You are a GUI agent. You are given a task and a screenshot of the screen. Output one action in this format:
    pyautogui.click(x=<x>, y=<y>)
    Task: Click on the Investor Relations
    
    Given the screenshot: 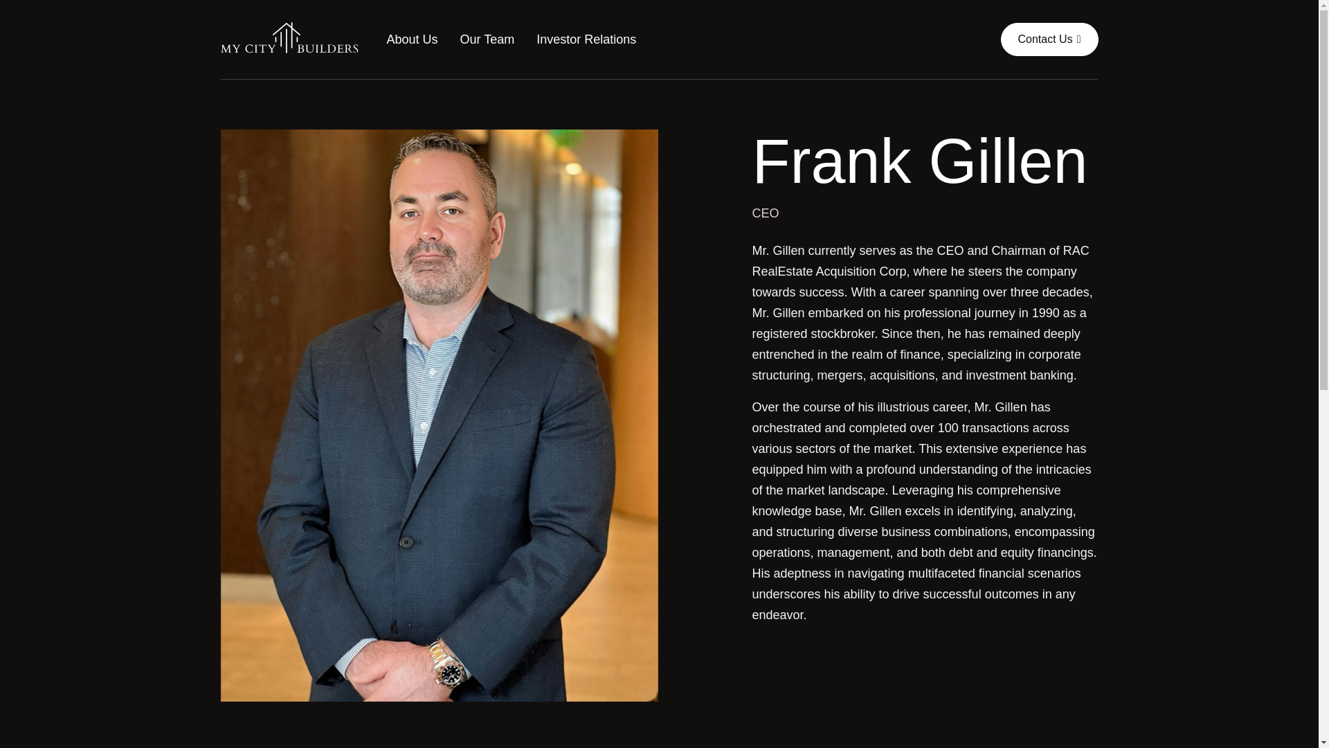 What is the action you would take?
    pyautogui.click(x=586, y=39)
    